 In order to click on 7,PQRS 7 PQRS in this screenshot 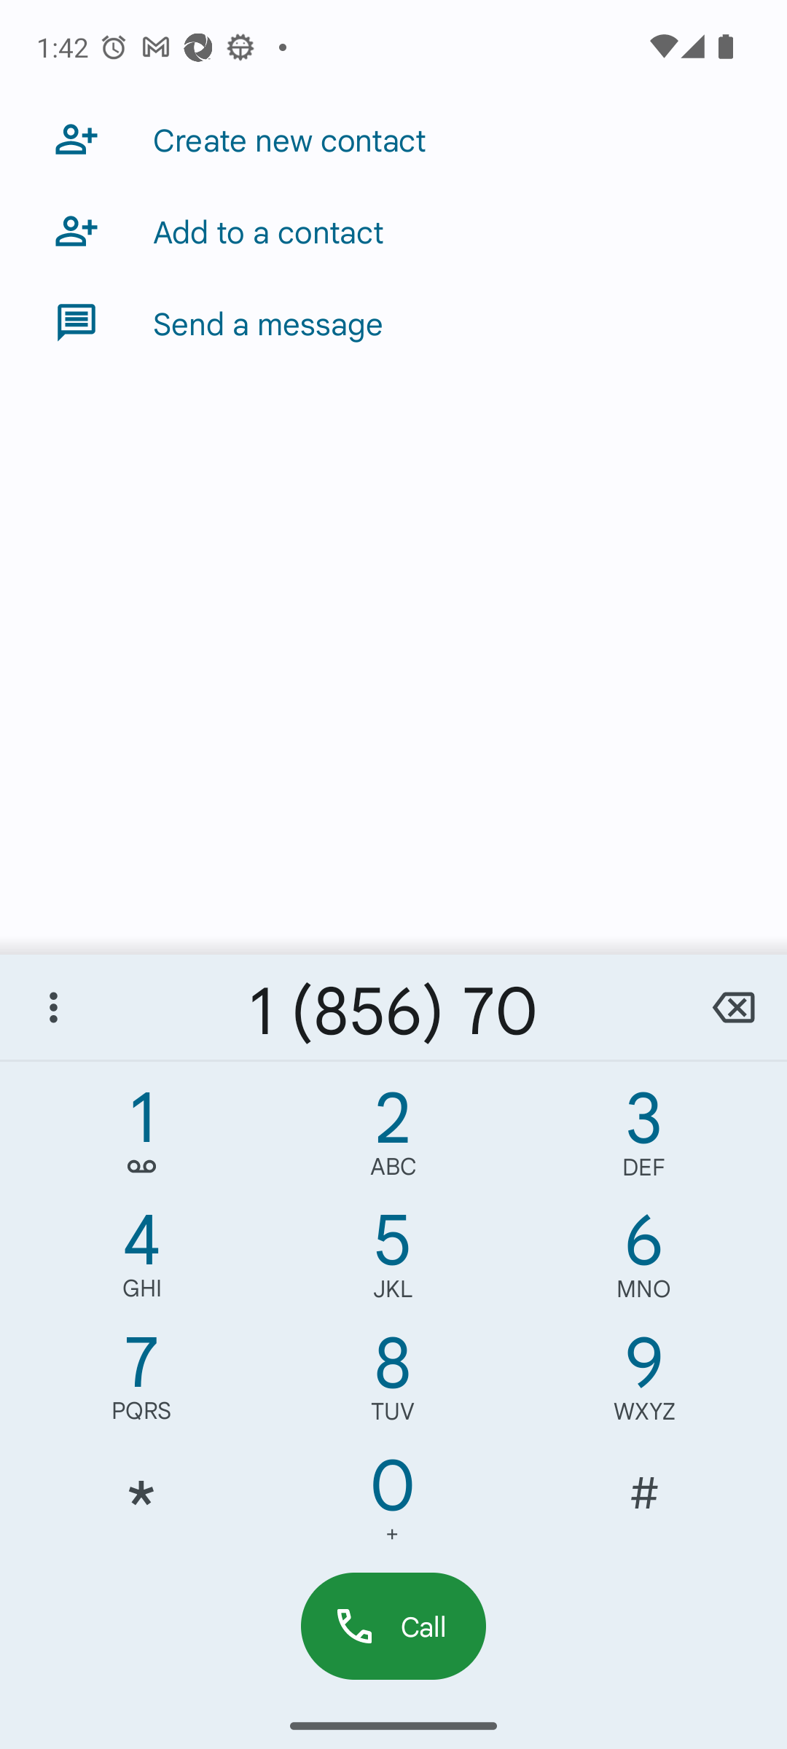, I will do `click(141, 1383)`.